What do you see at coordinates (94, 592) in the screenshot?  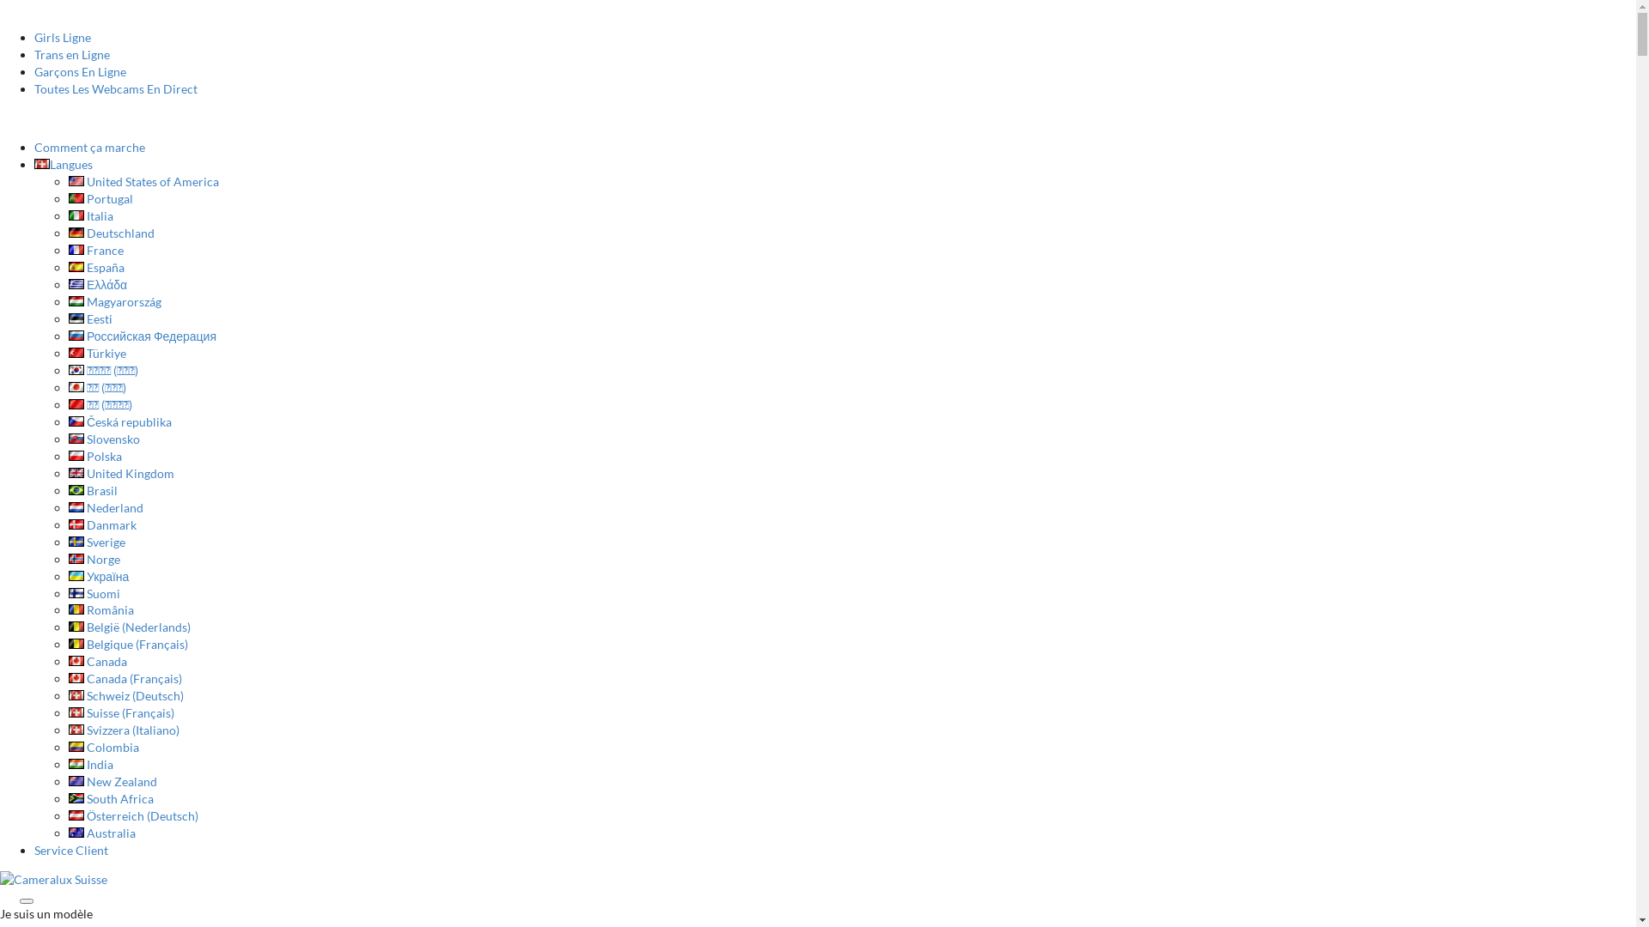 I see `Suomi` at bounding box center [94, 592].